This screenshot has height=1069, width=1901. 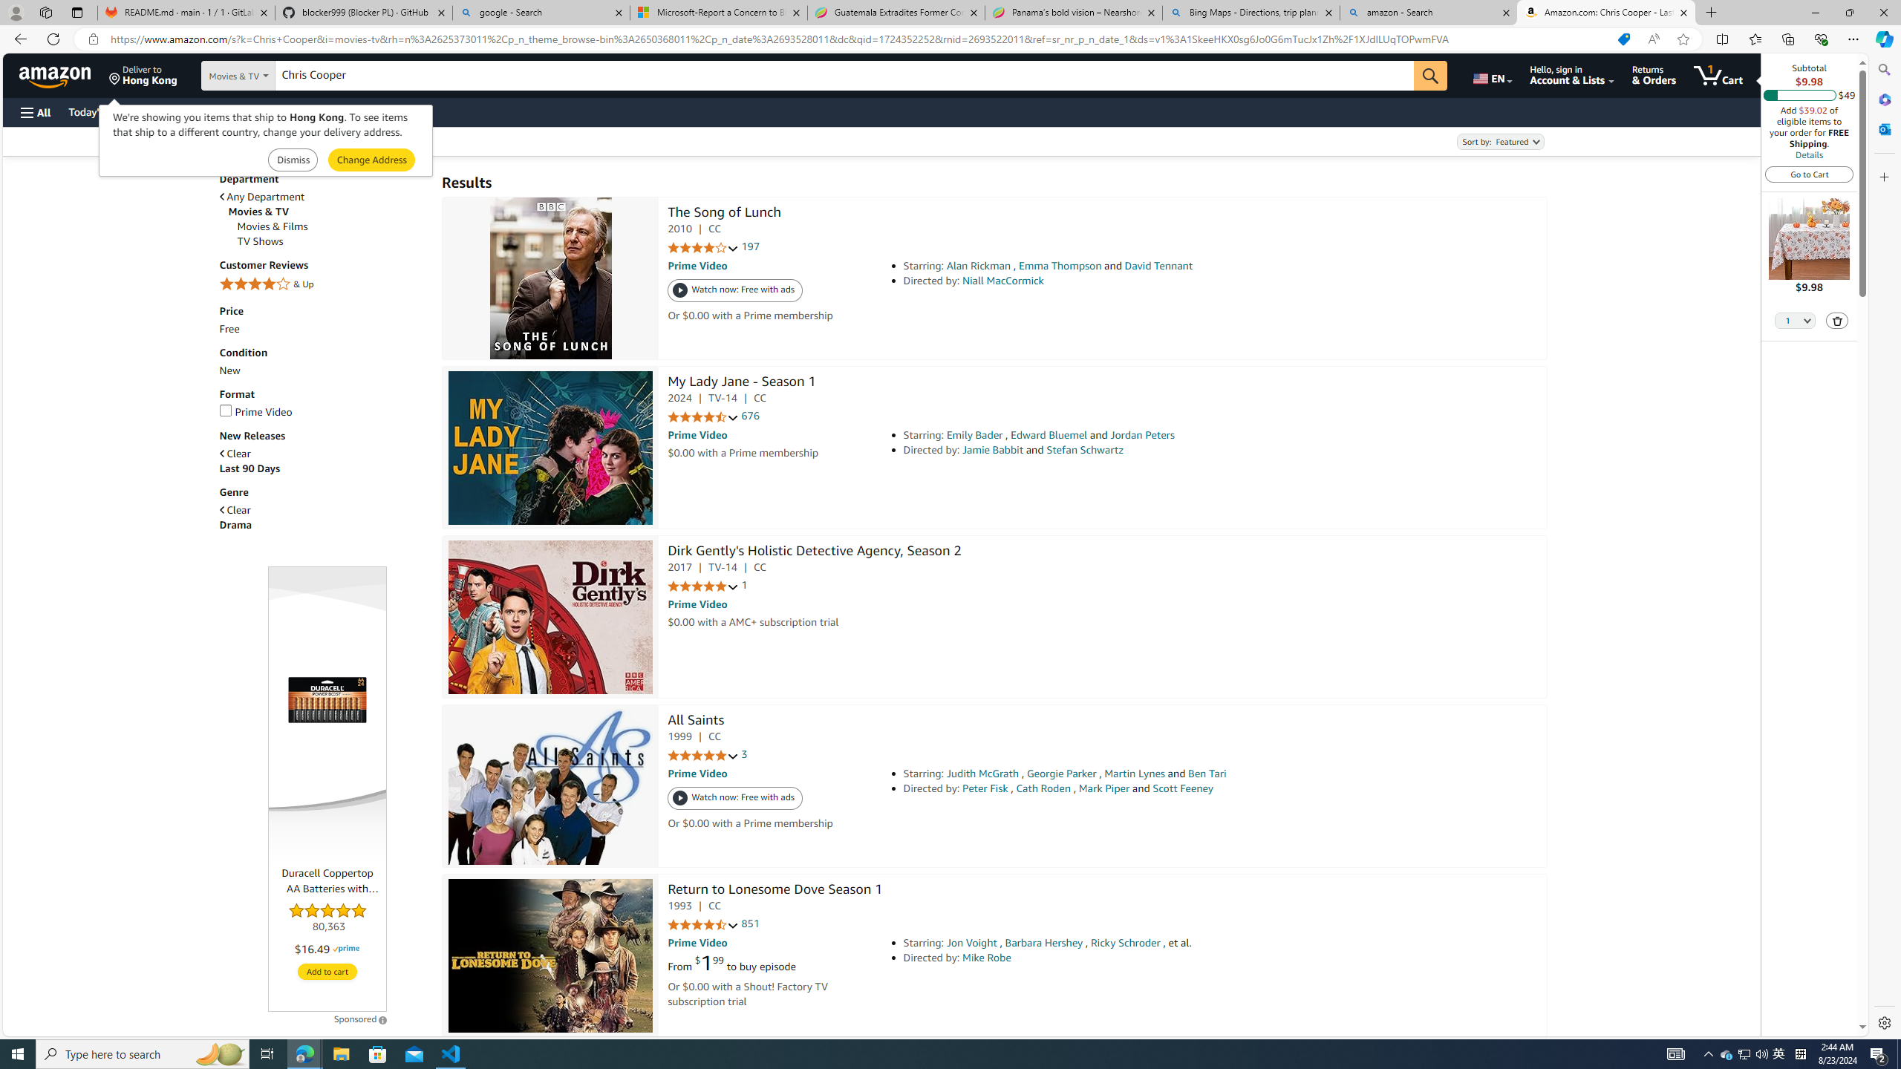 What do you see at coordinates (1158, 266) in the screenshot?
I see `David Tennant` at bounding box center [1158, 266].